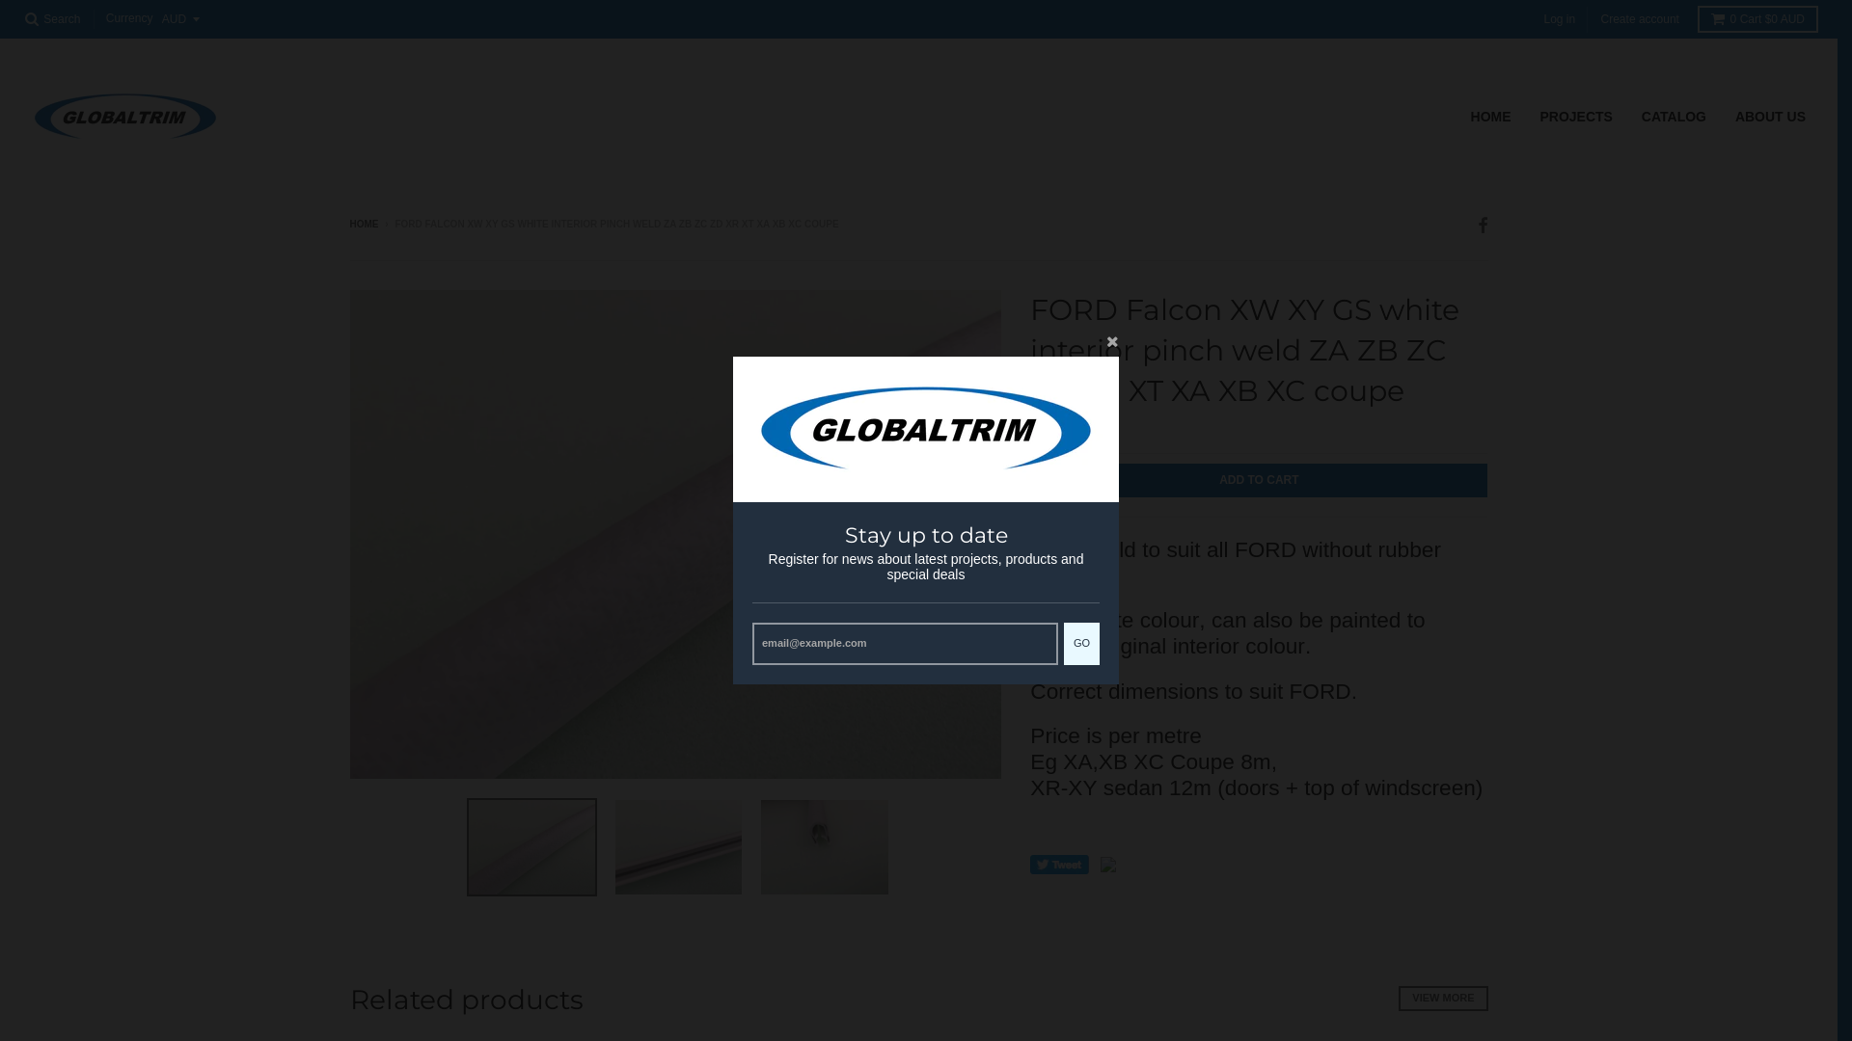 The image size is (1852, 1041). I want to click on GO, so click(1082, 644).